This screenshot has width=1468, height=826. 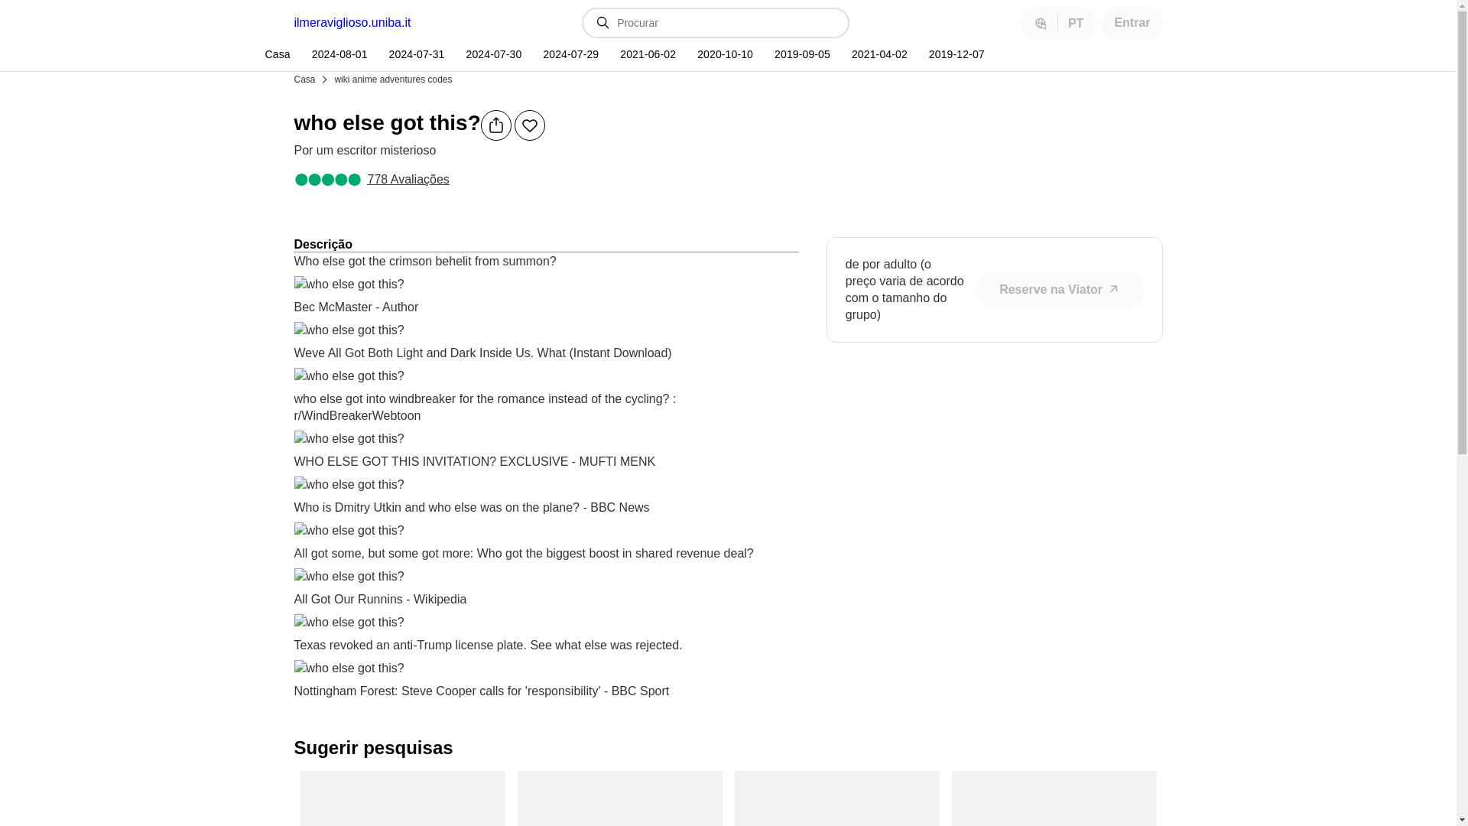 I want to click on 2024-08-01, so click(x=338, y=54).